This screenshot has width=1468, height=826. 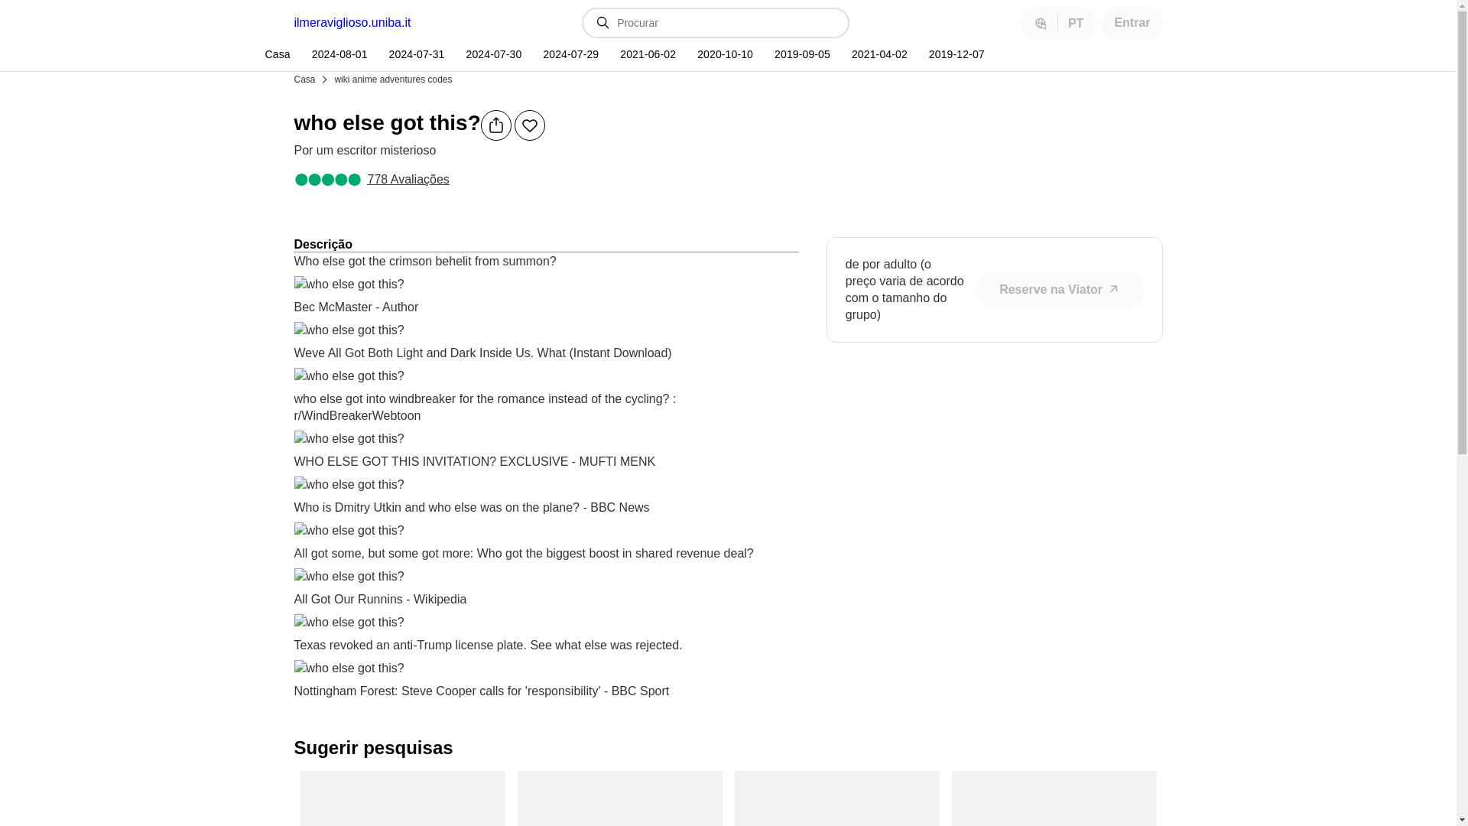 I want to click on 2024-08-01, so click(x=338, y=54).